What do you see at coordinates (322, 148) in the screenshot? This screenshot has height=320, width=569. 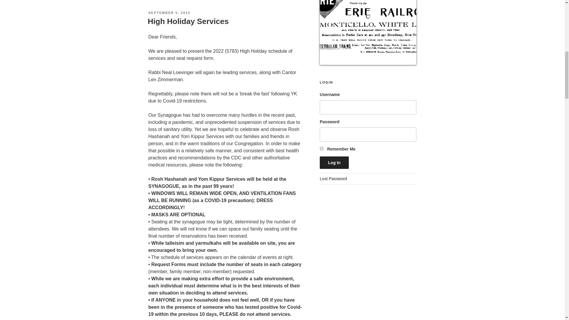 I see `forever` at bounding box center [322, 148].